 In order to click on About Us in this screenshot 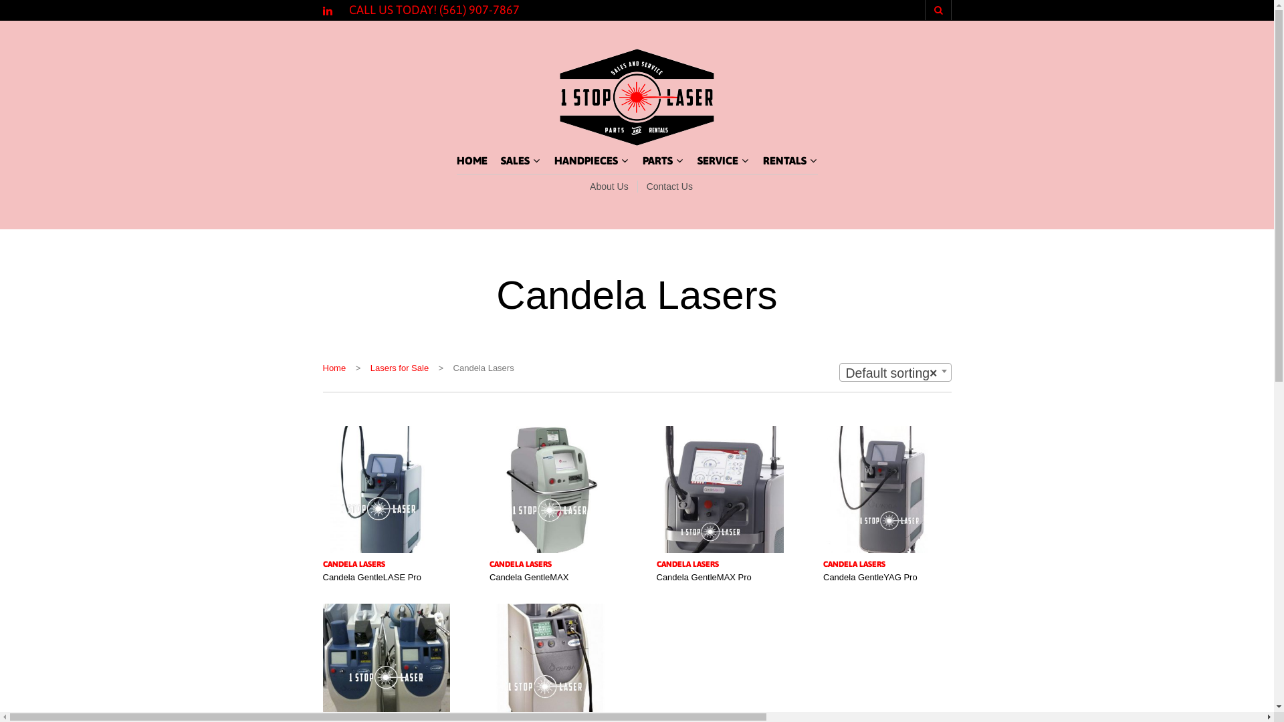, I will do `click(609, 187)`.